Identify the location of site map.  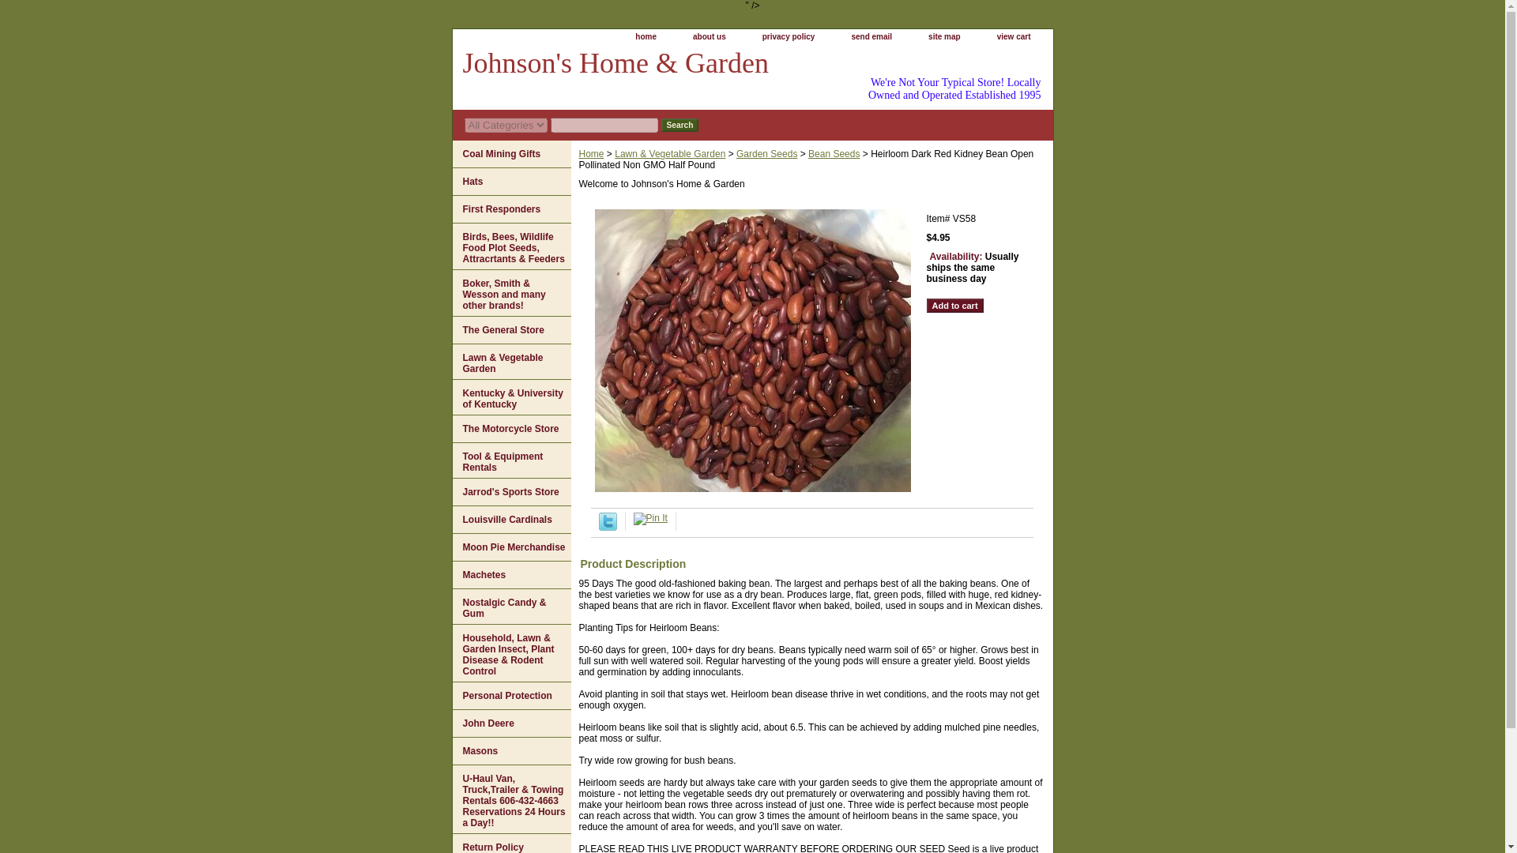
(945, 37).